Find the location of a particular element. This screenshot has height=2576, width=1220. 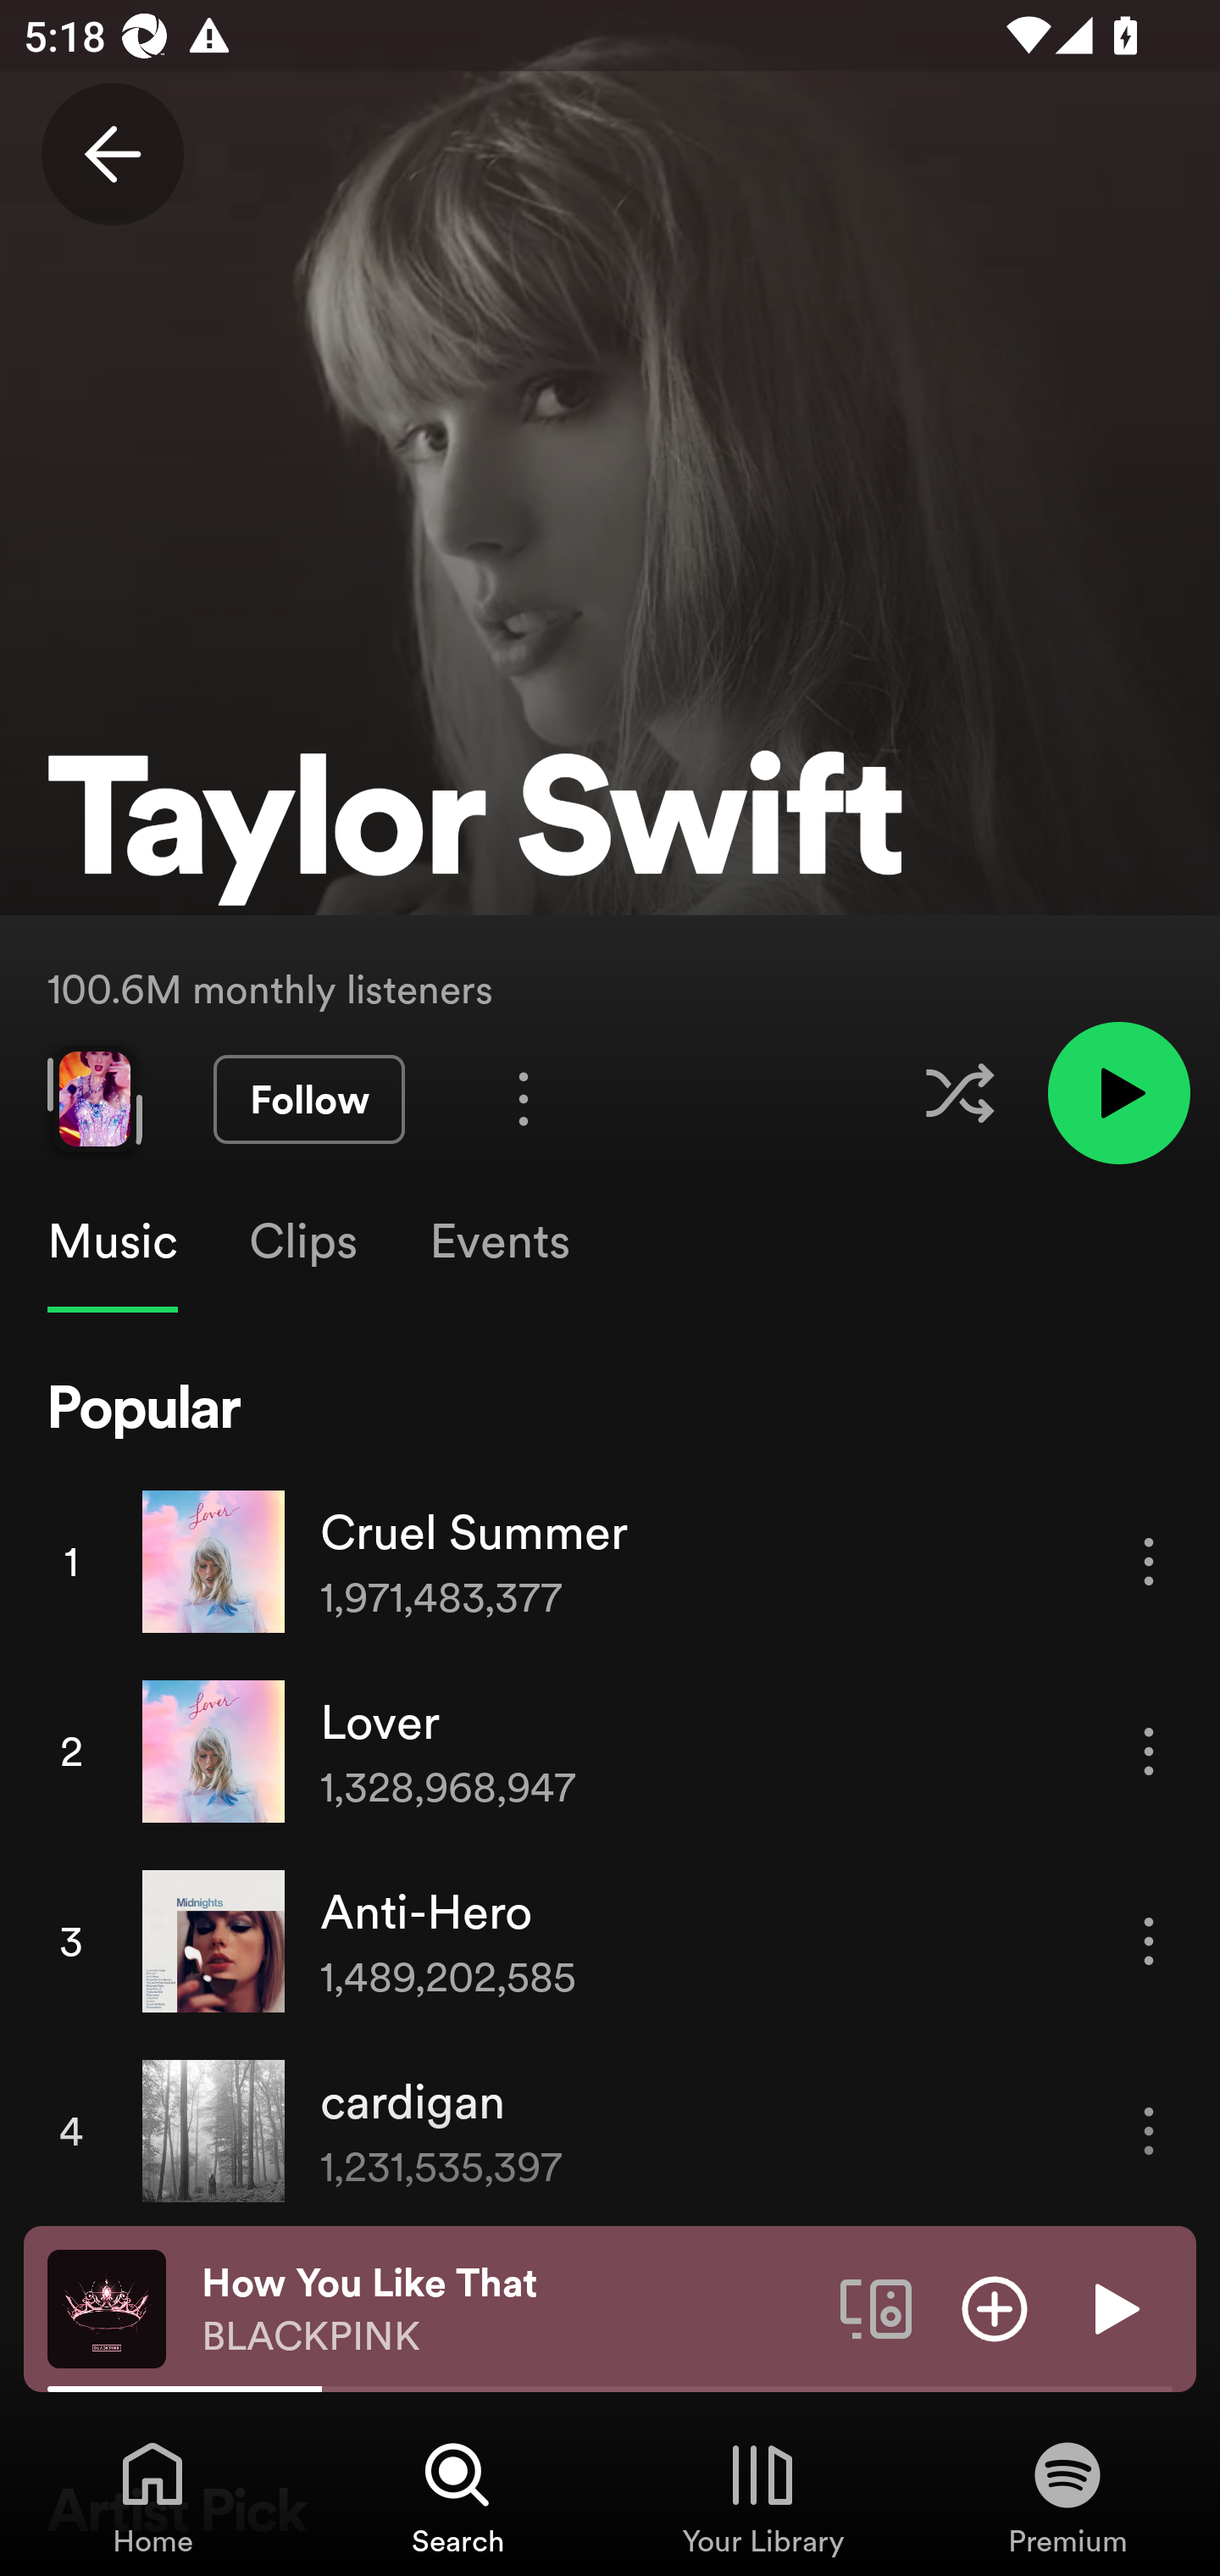

More options for song Lover is located at coordinates (1149, 1752).